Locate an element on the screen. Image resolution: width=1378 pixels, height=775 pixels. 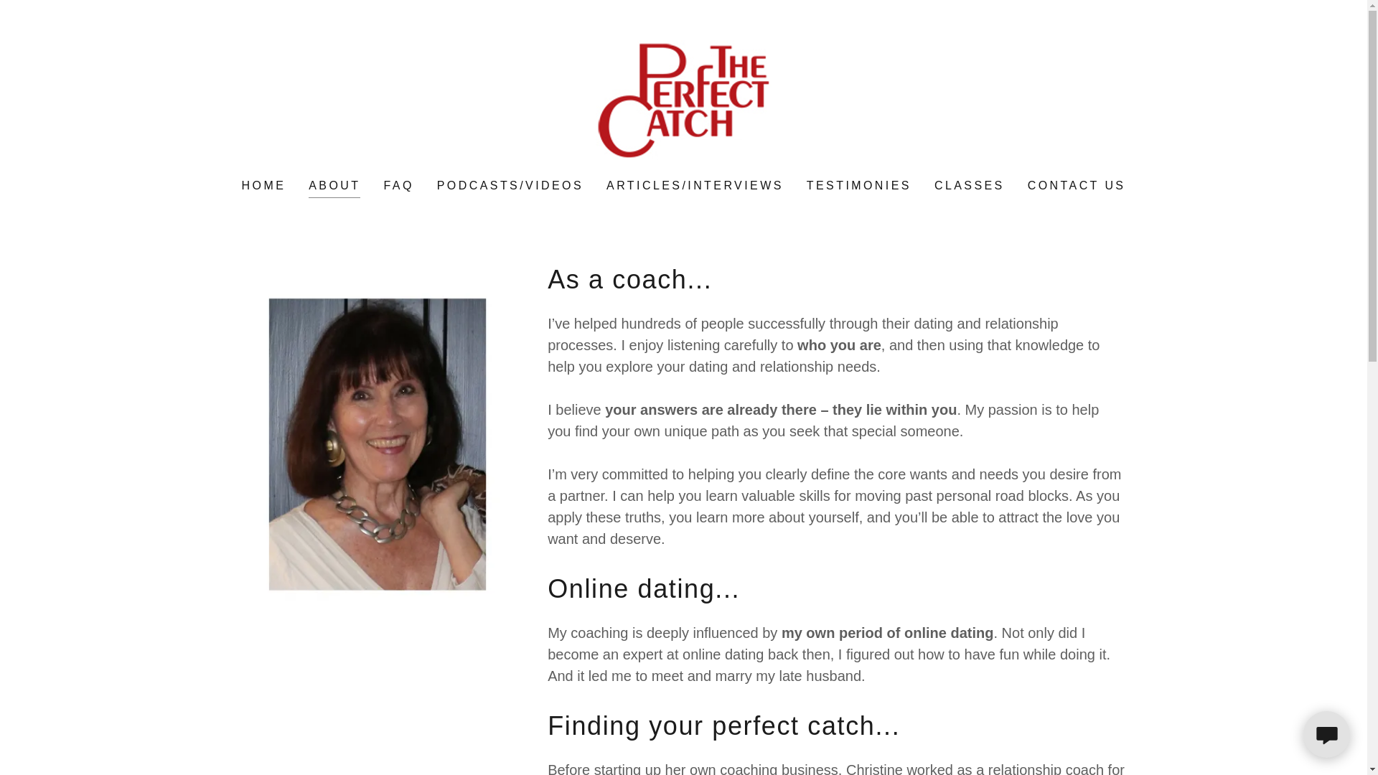
CLASSES is located at coordinates (969, 185).